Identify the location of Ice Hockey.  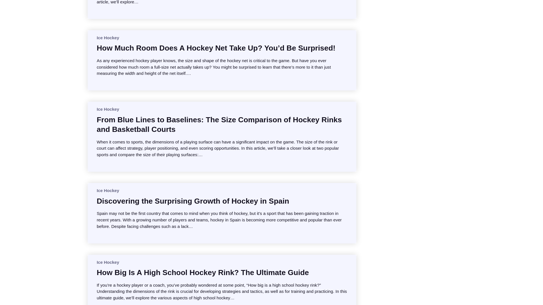
(107, 262).